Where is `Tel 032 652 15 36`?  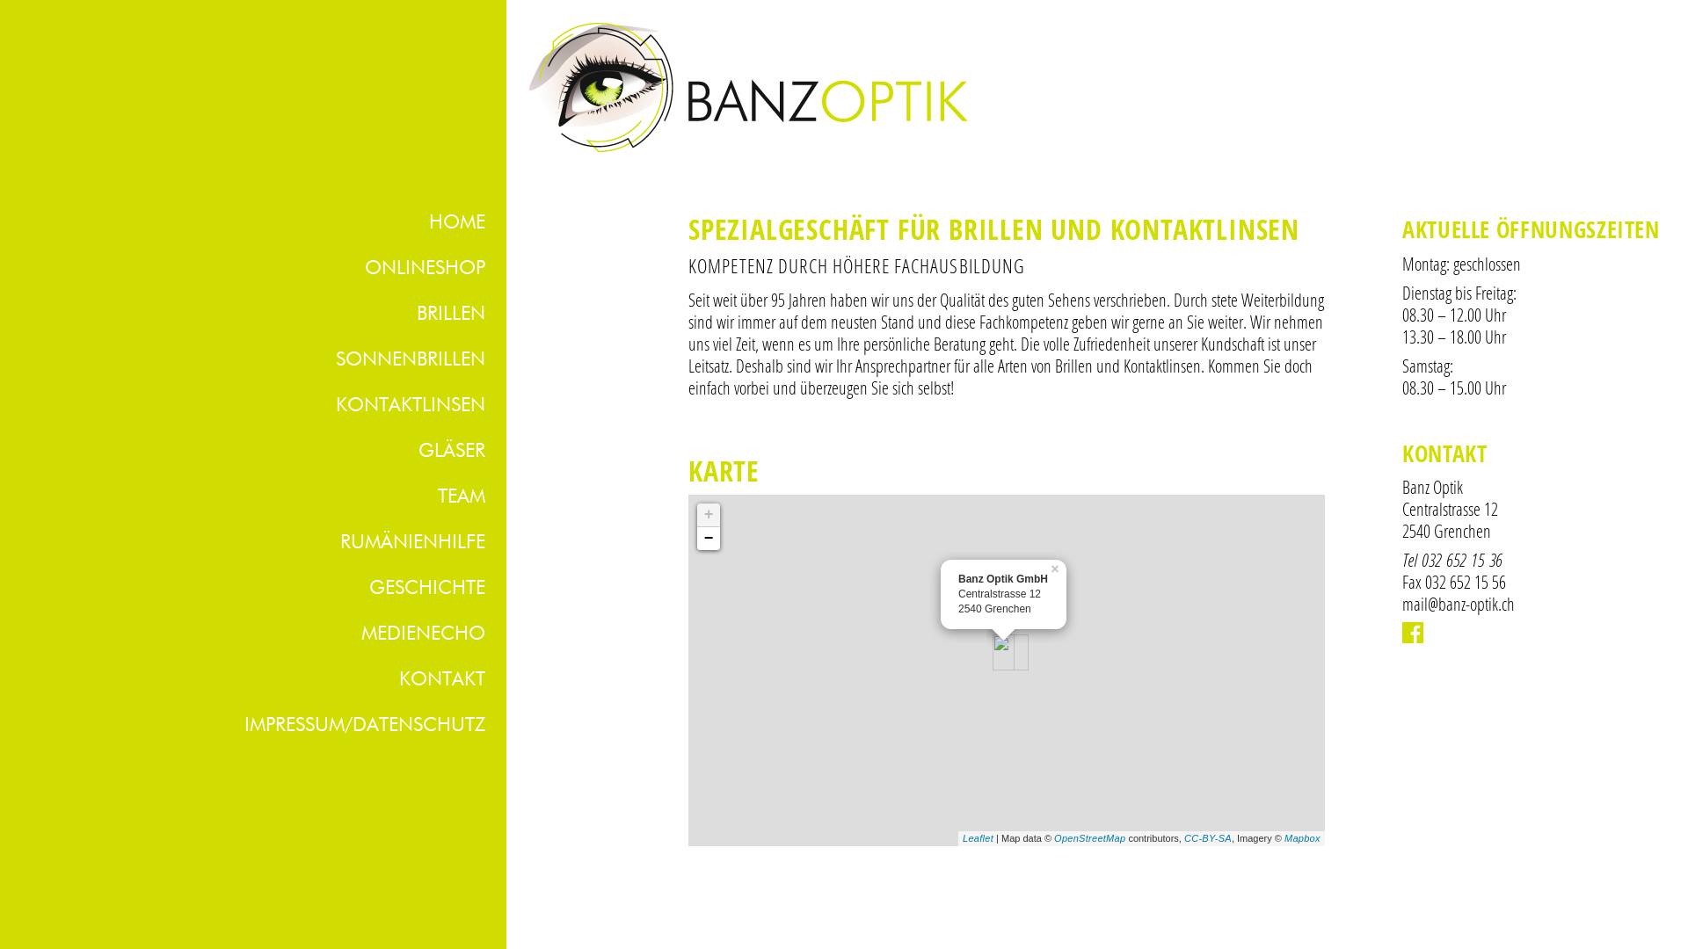 Tel 032 652 15 36 is located at coordinates (1452, 559).